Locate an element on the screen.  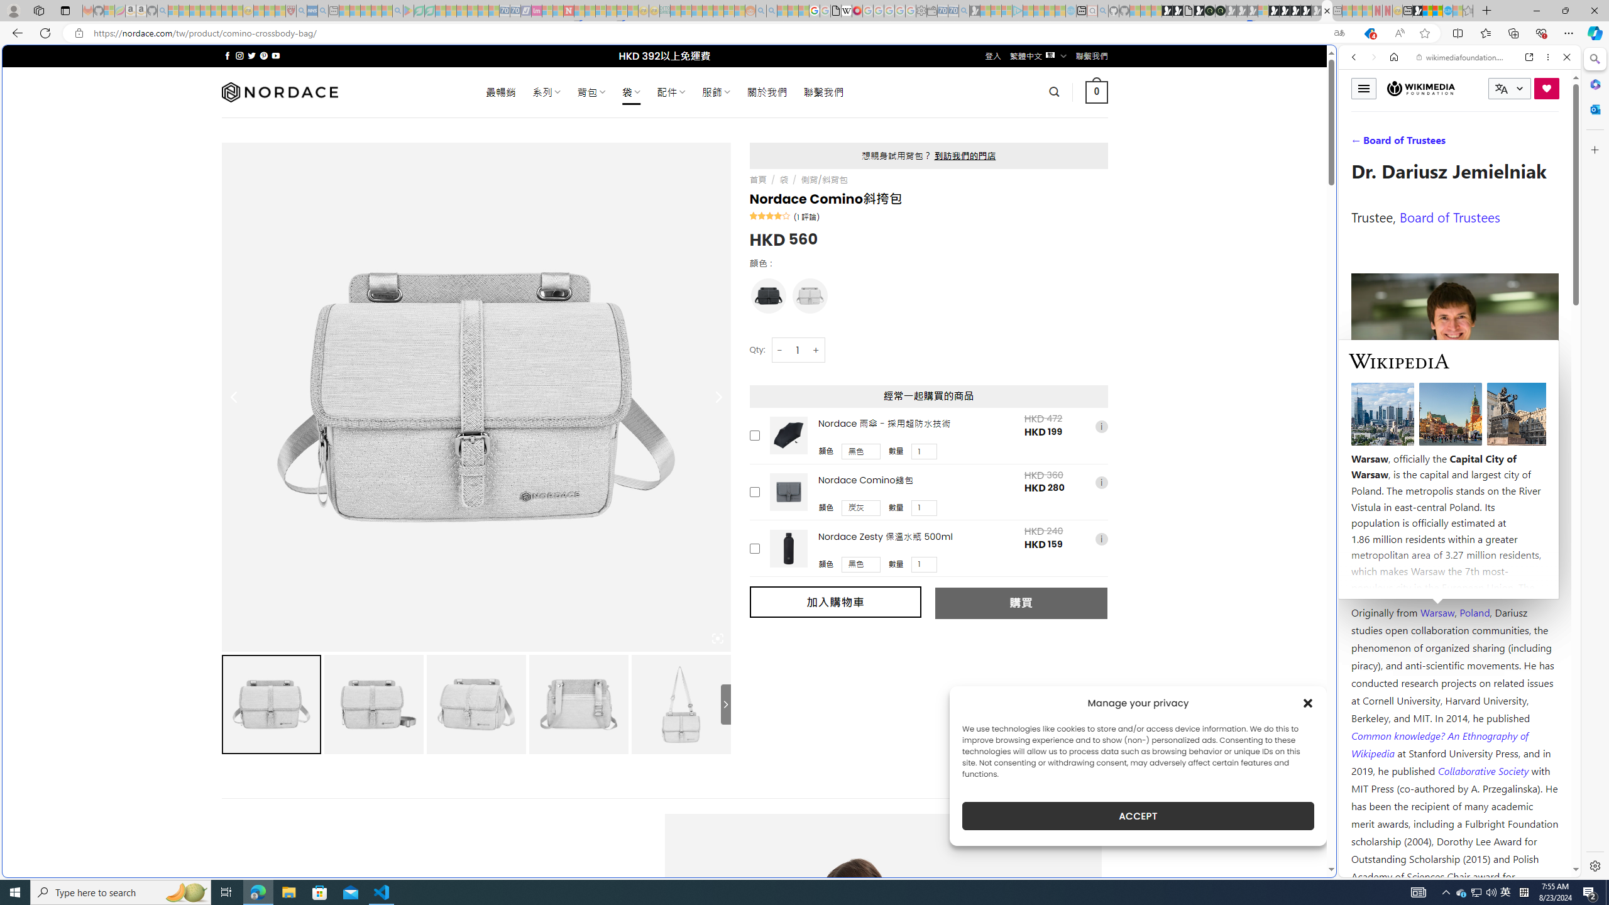
i is located at coordinates (1101, 539).